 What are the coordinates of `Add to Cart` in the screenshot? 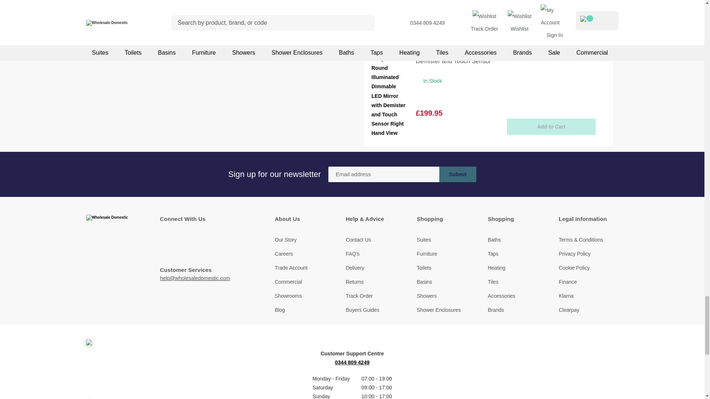 It's located at (551, 126).